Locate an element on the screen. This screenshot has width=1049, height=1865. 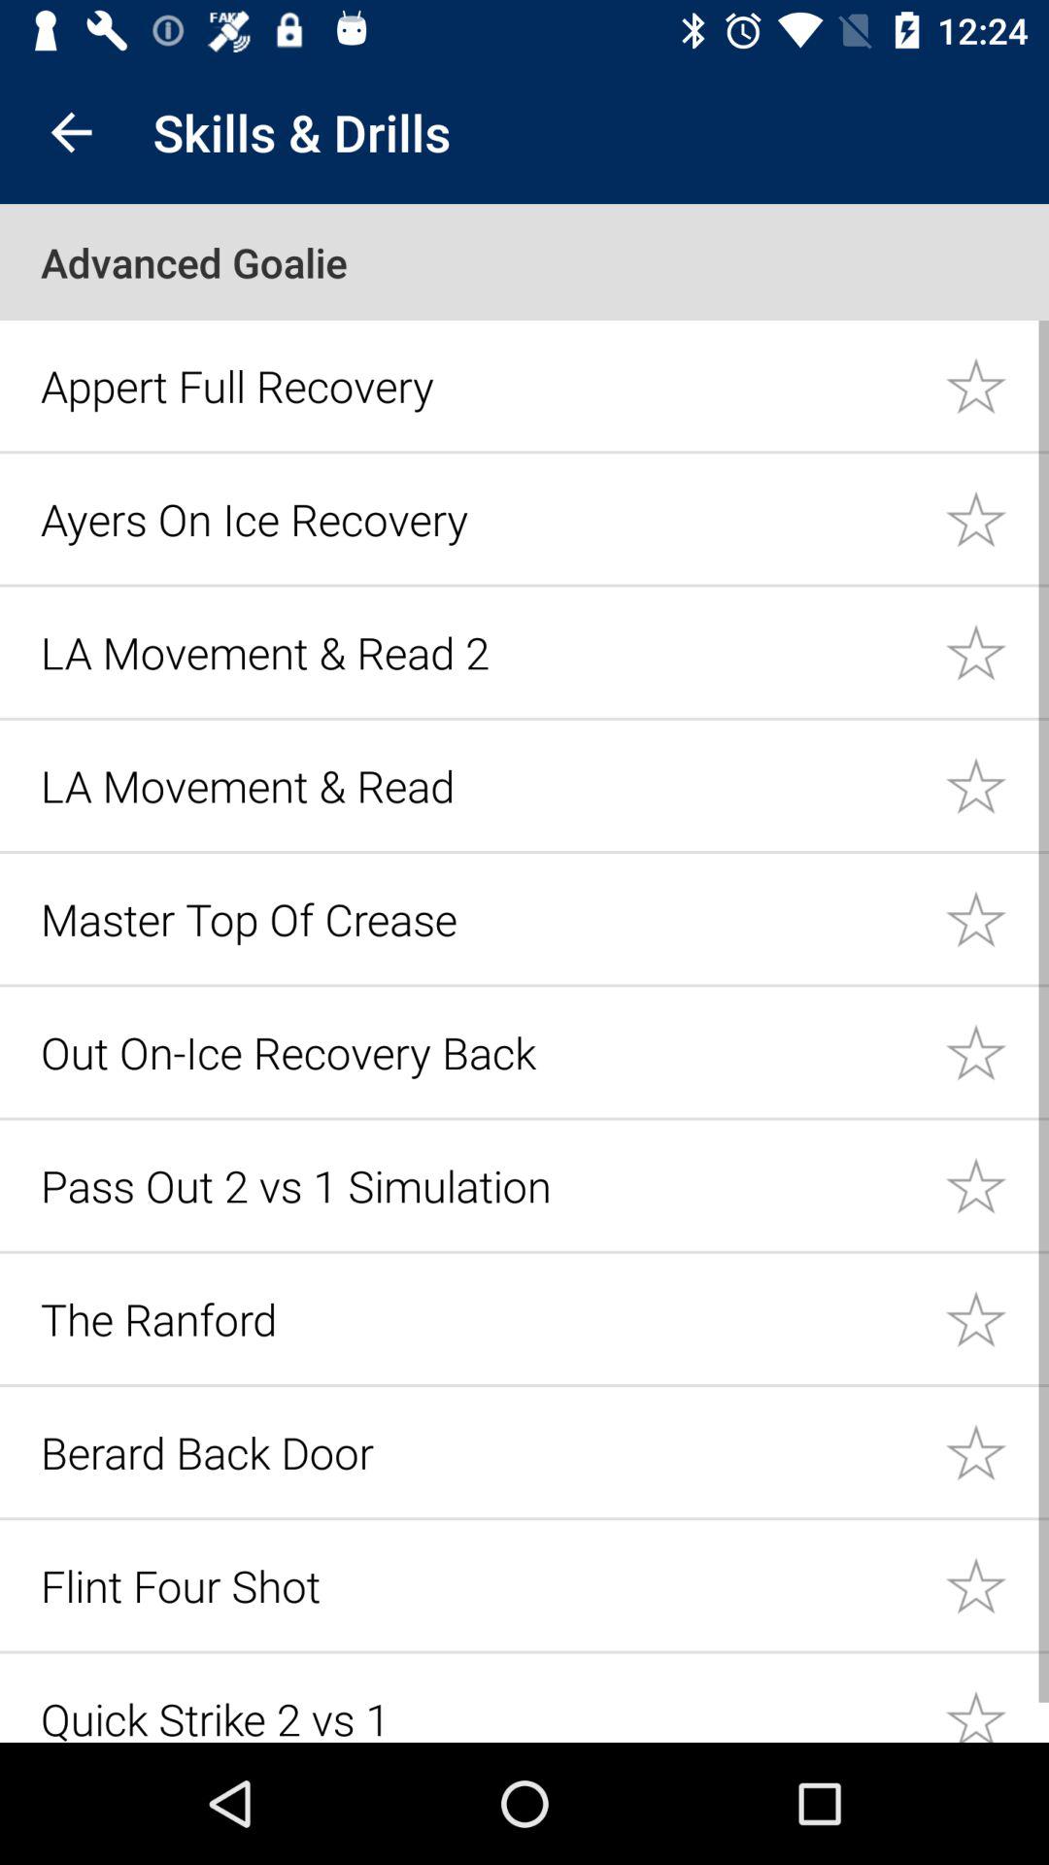
launch the icon below the appert full recovery is located at coordinates (482, 519).